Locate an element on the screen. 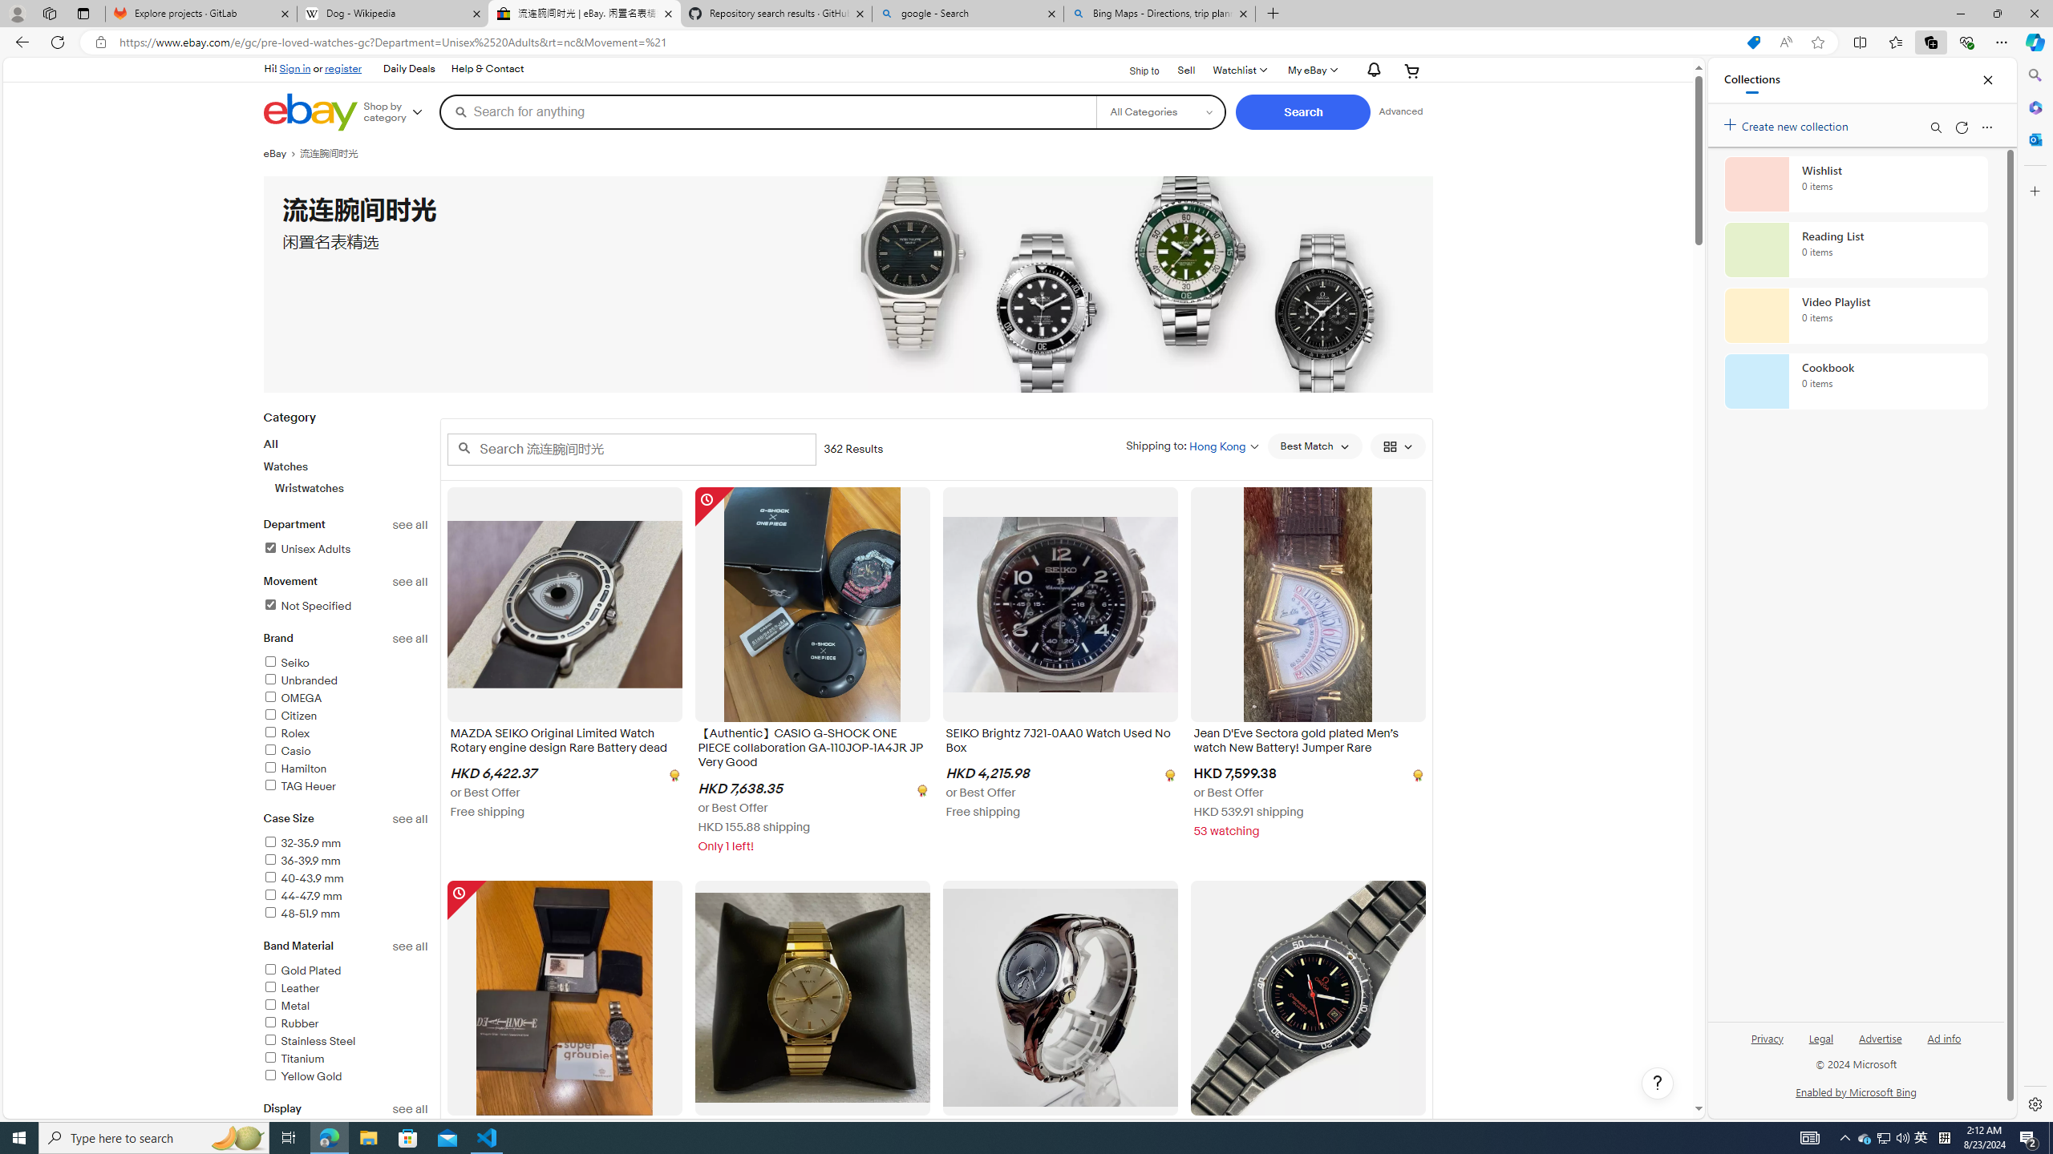 This screenshot has width=2053, height=1154. 48-51.9 mm is located at coordinates (302, 914).